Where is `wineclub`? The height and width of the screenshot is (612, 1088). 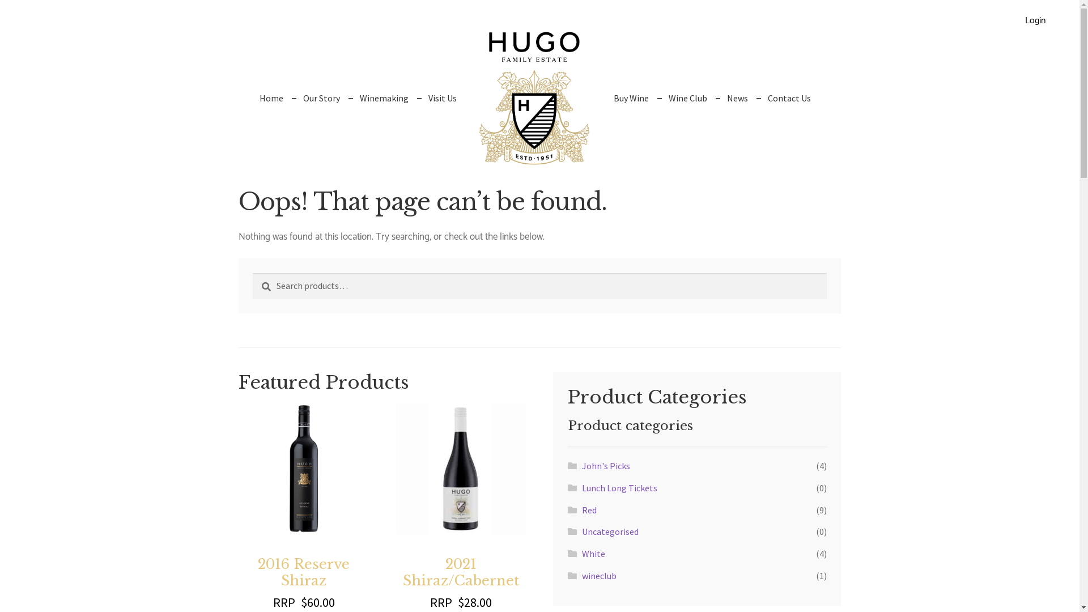 wineclub is located at coordinates (600, 576).